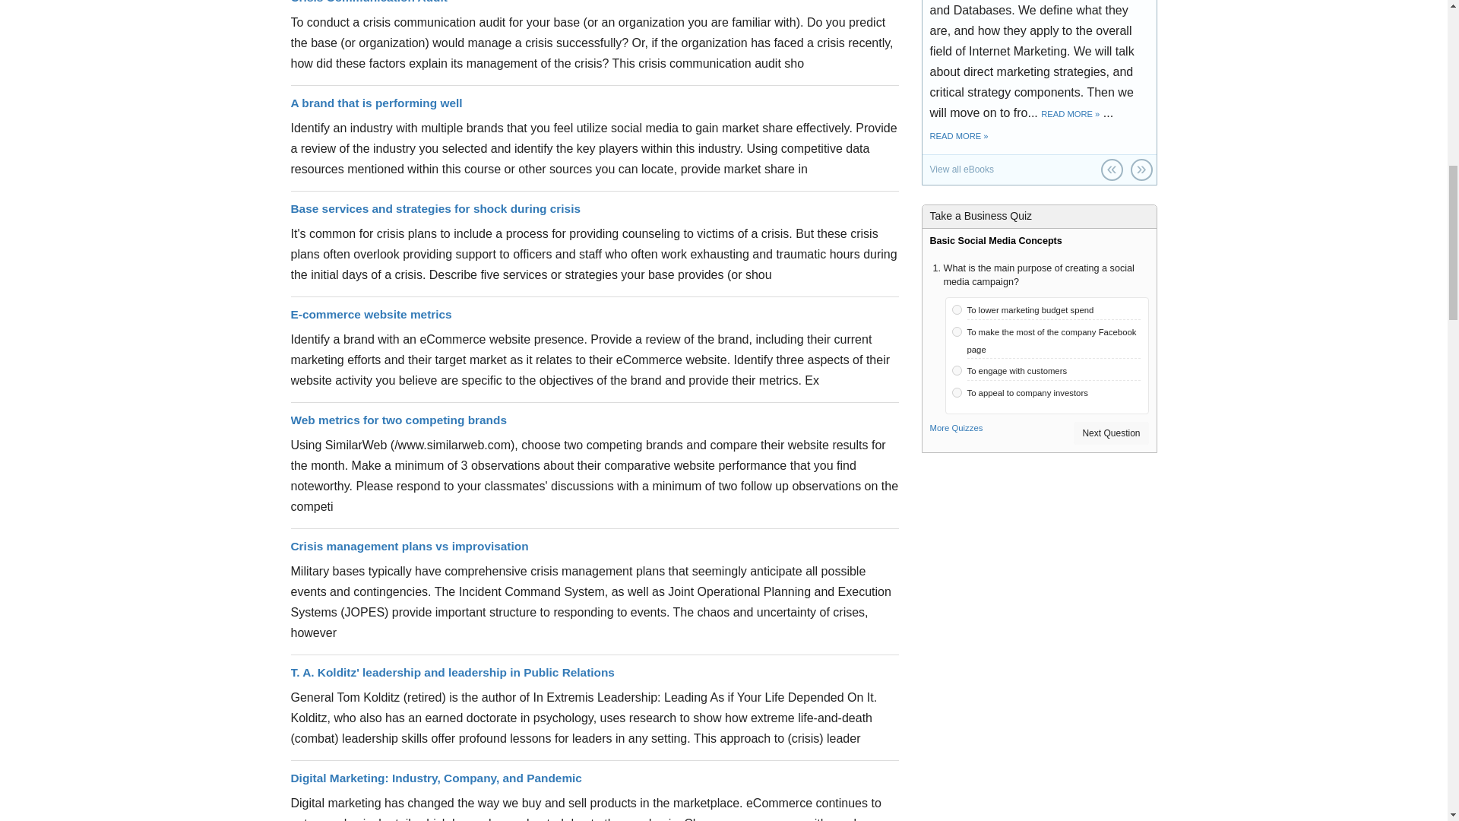 This screenshot has width=1459, height=821. What do you see at coordinates (368, 2) in the screenshot?
I see `Crisis Communication Audit` at bounding box center [368, 2].